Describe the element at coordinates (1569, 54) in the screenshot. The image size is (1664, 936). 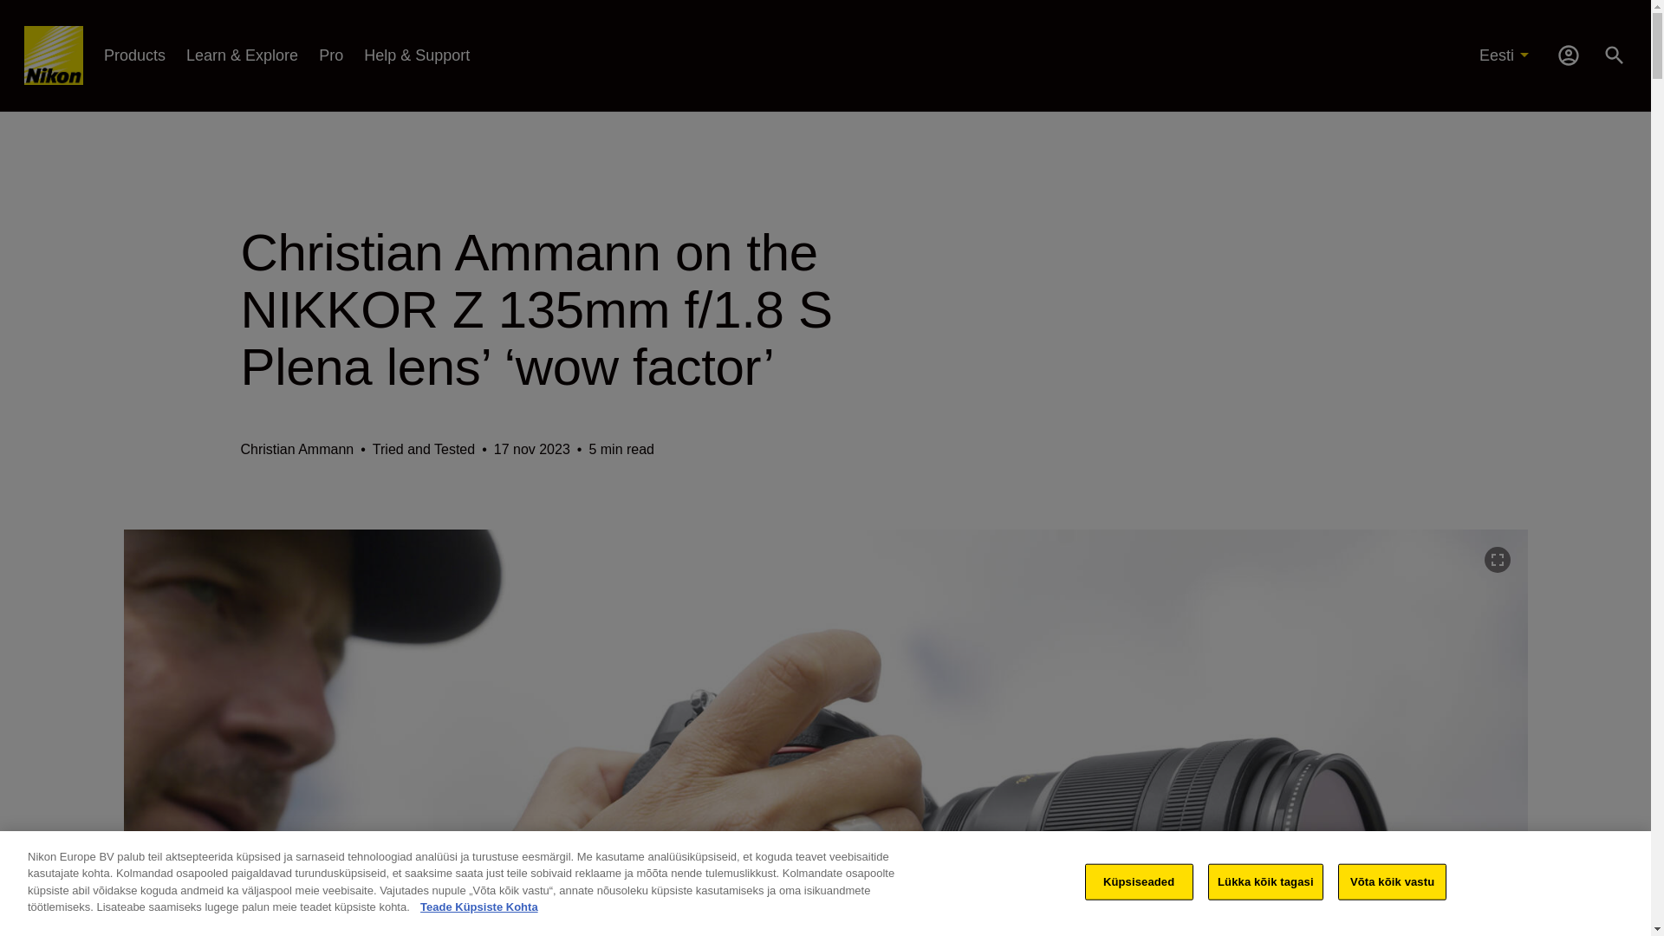
I see `Account` at that location.